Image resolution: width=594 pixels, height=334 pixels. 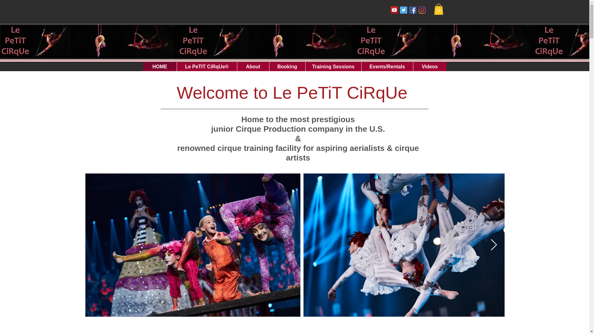 What do you see at coordinates (429, 67) in the screenshot?
I see `Videos` at bounding box center [429, 67].